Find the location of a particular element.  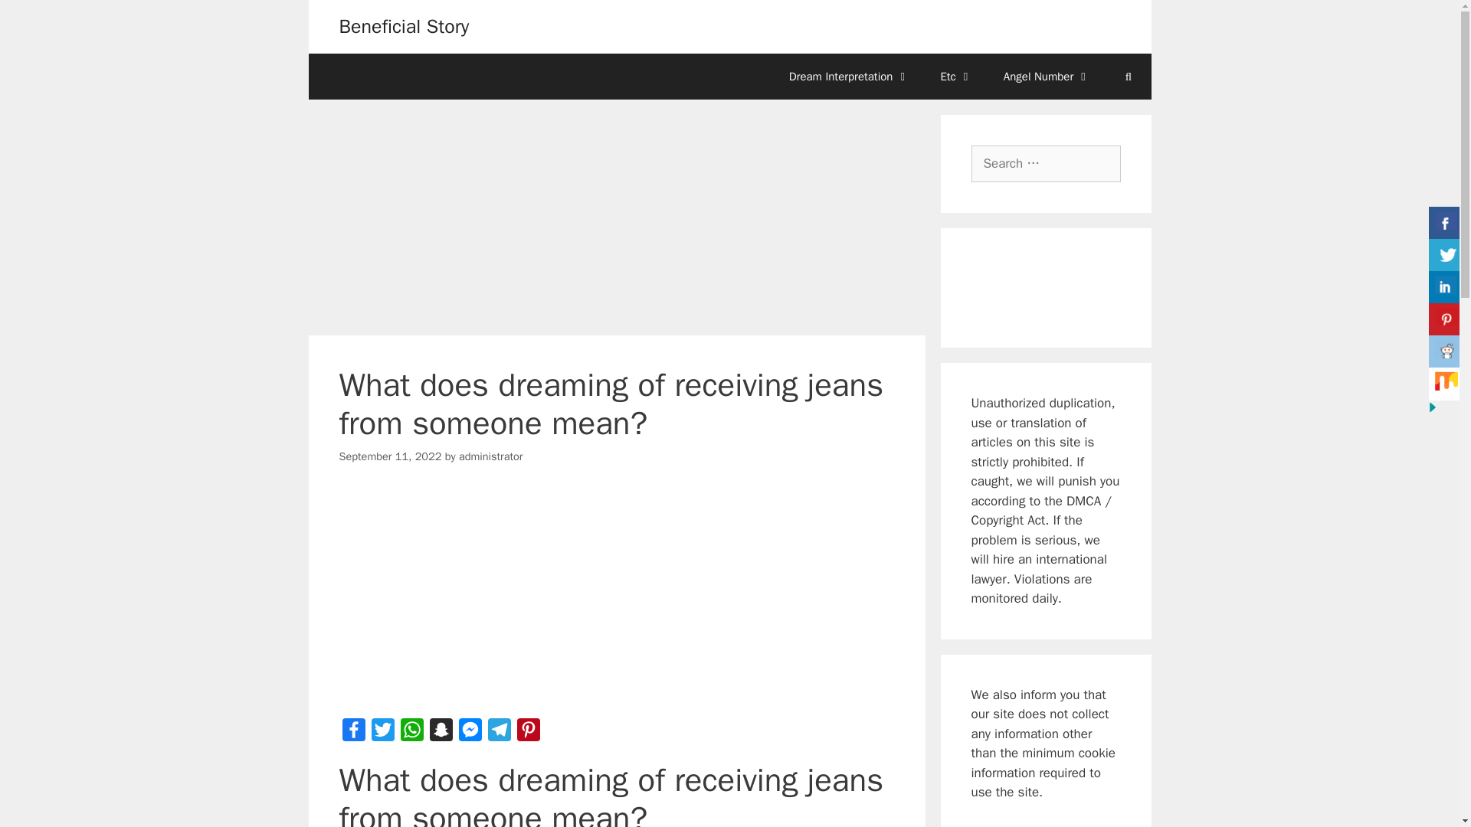

Beneficial Story is located at coordinates (403, 26).